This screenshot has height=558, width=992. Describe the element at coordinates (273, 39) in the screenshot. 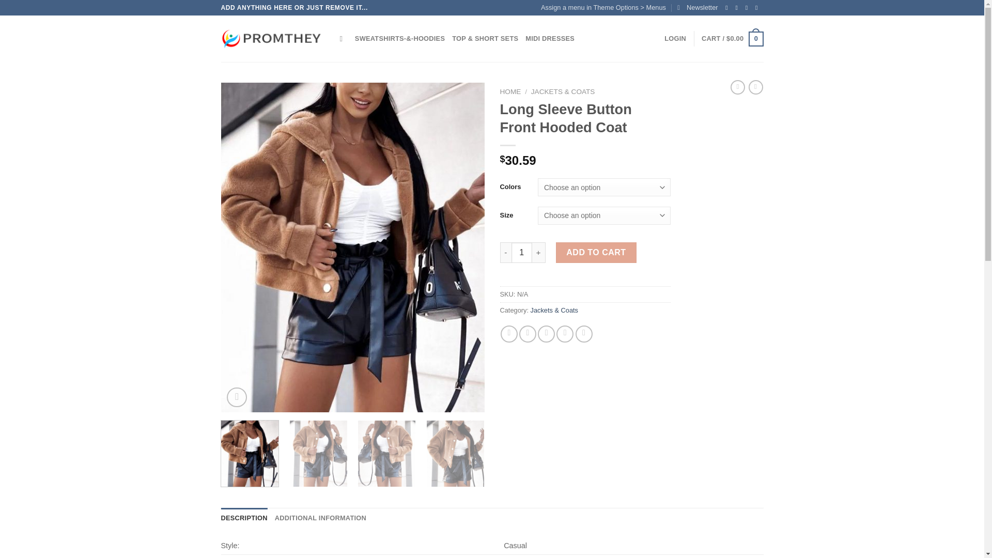

I see `Promthey` at that location.